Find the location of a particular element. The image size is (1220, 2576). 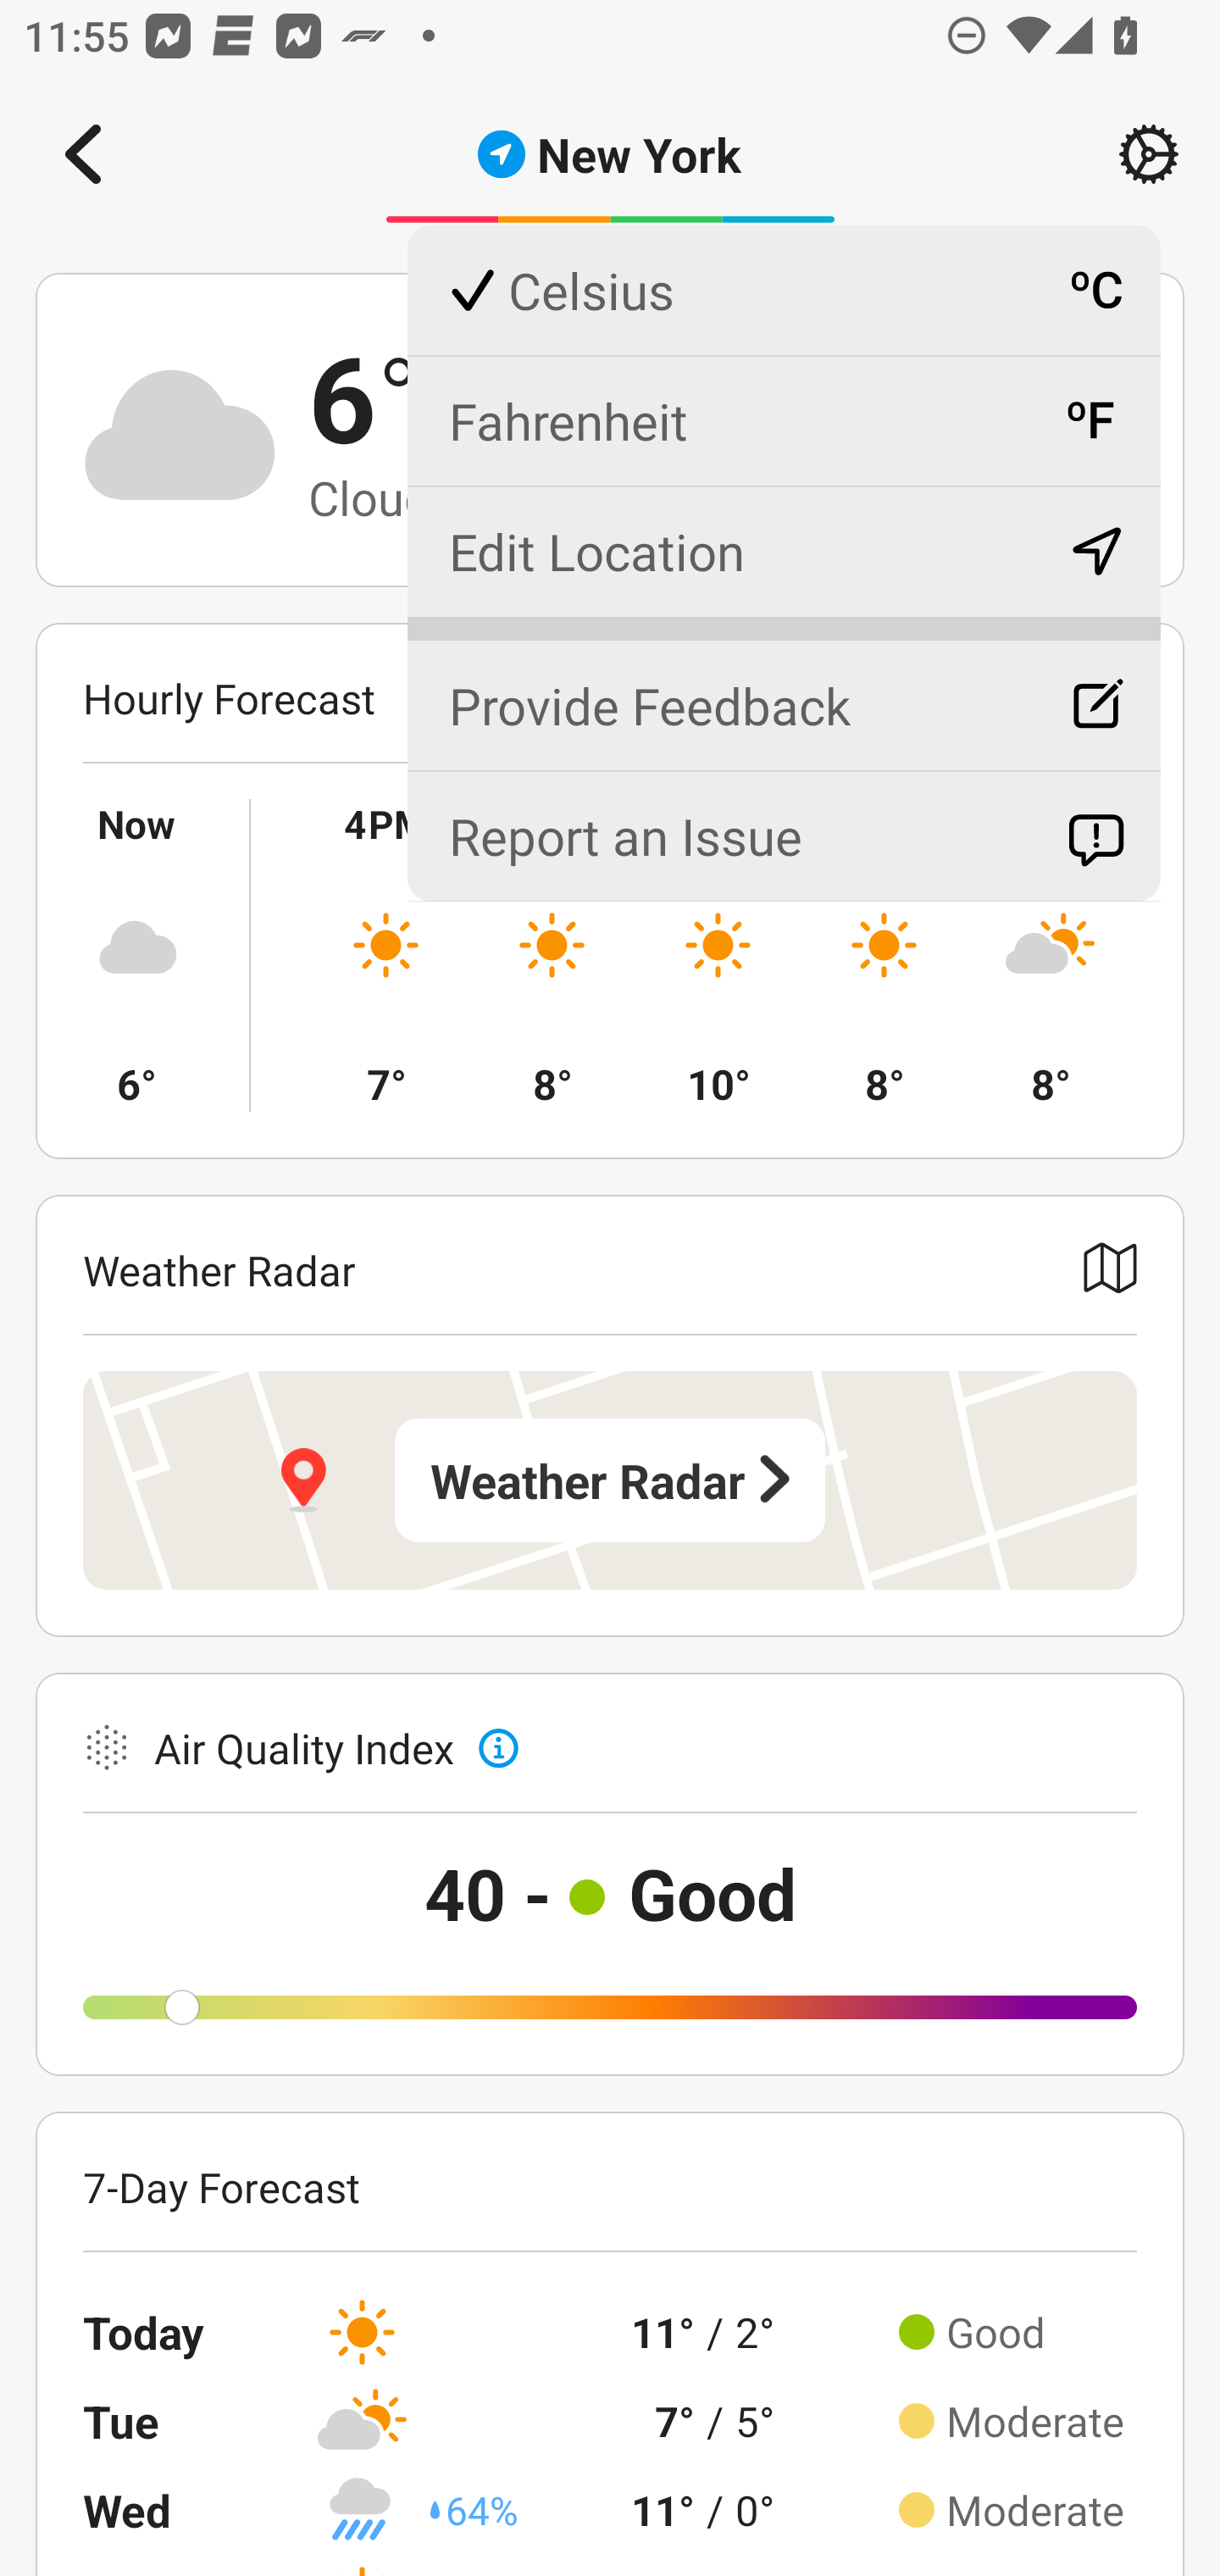

Edit Location is located at coordinates (783, 551).